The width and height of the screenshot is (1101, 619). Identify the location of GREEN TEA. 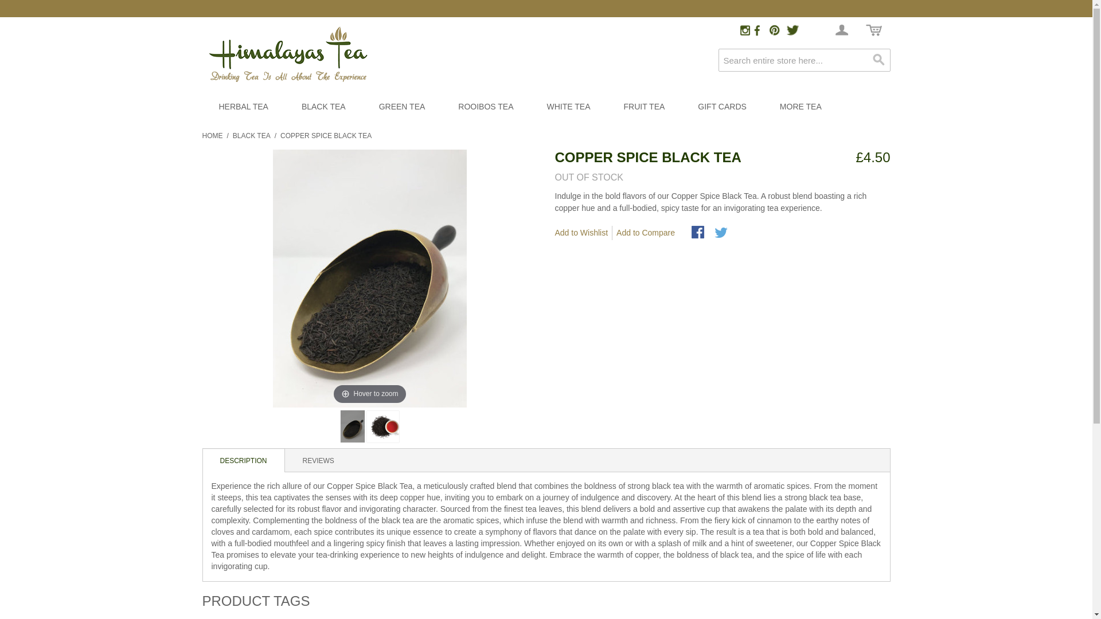
(402, 109).